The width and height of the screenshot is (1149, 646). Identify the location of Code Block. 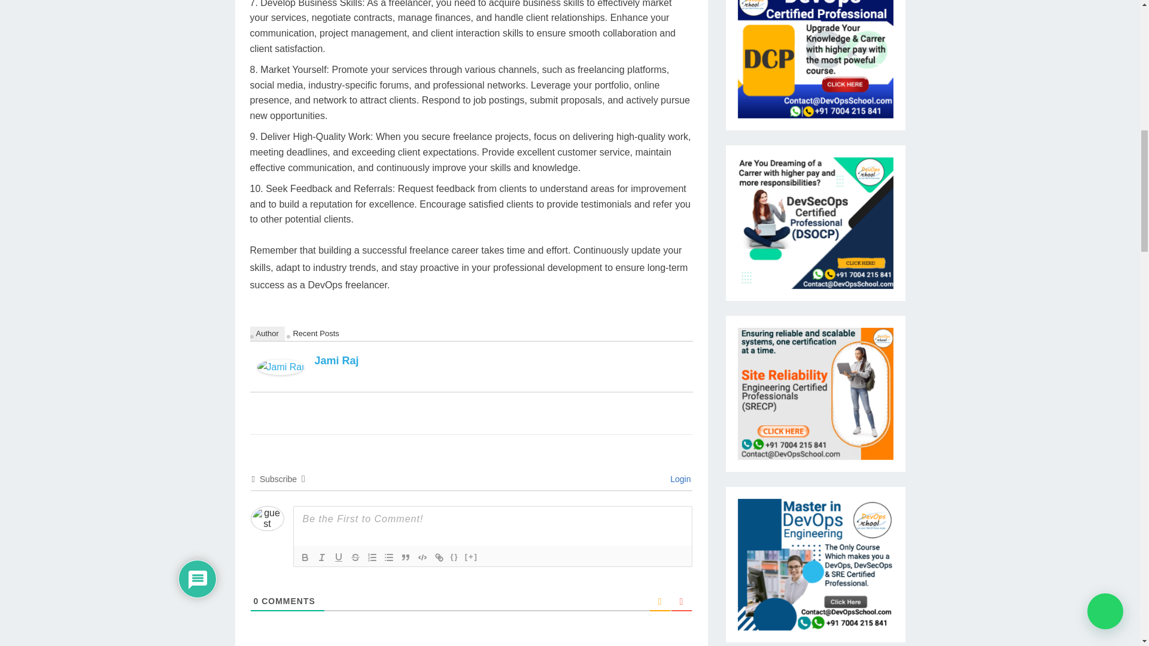
(422, 557).